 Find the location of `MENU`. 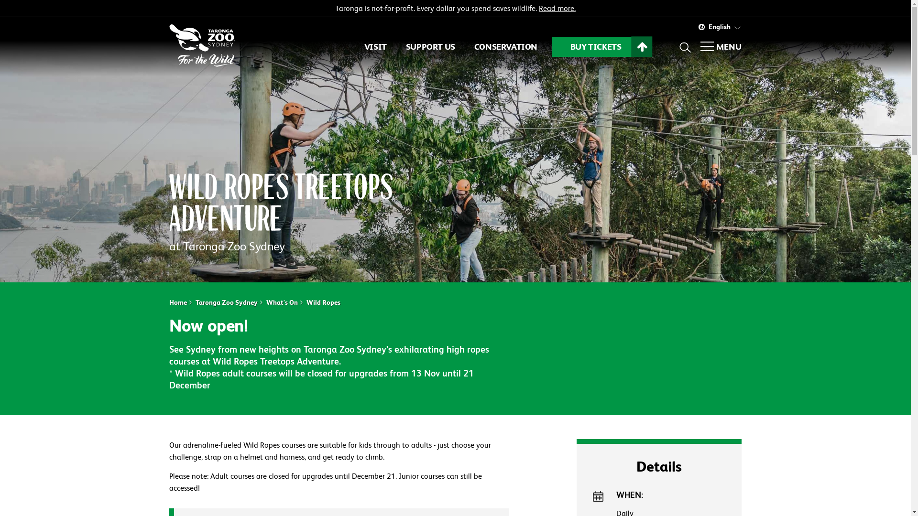

MENU is located at coordinates (729, 47).